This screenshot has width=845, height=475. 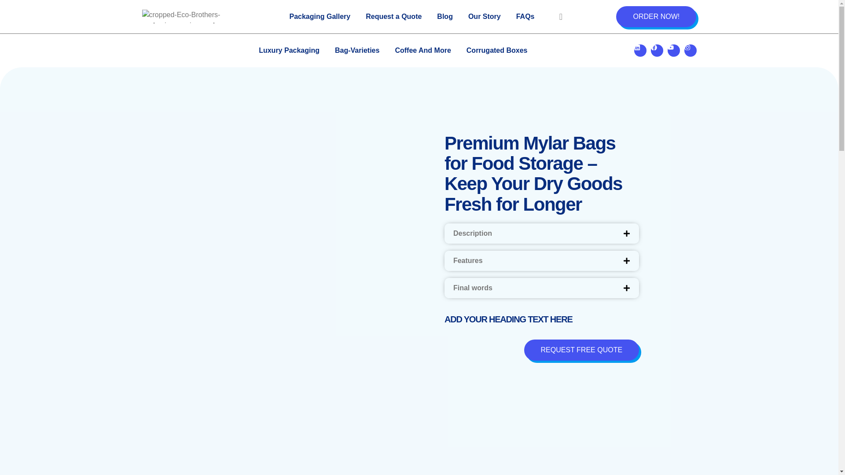 I want to click on ORDER NOW!, so click(x=656, y=17).